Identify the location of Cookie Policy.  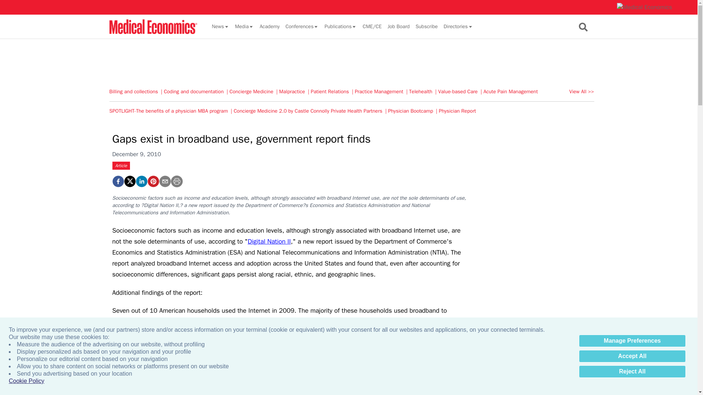
(26, 381).